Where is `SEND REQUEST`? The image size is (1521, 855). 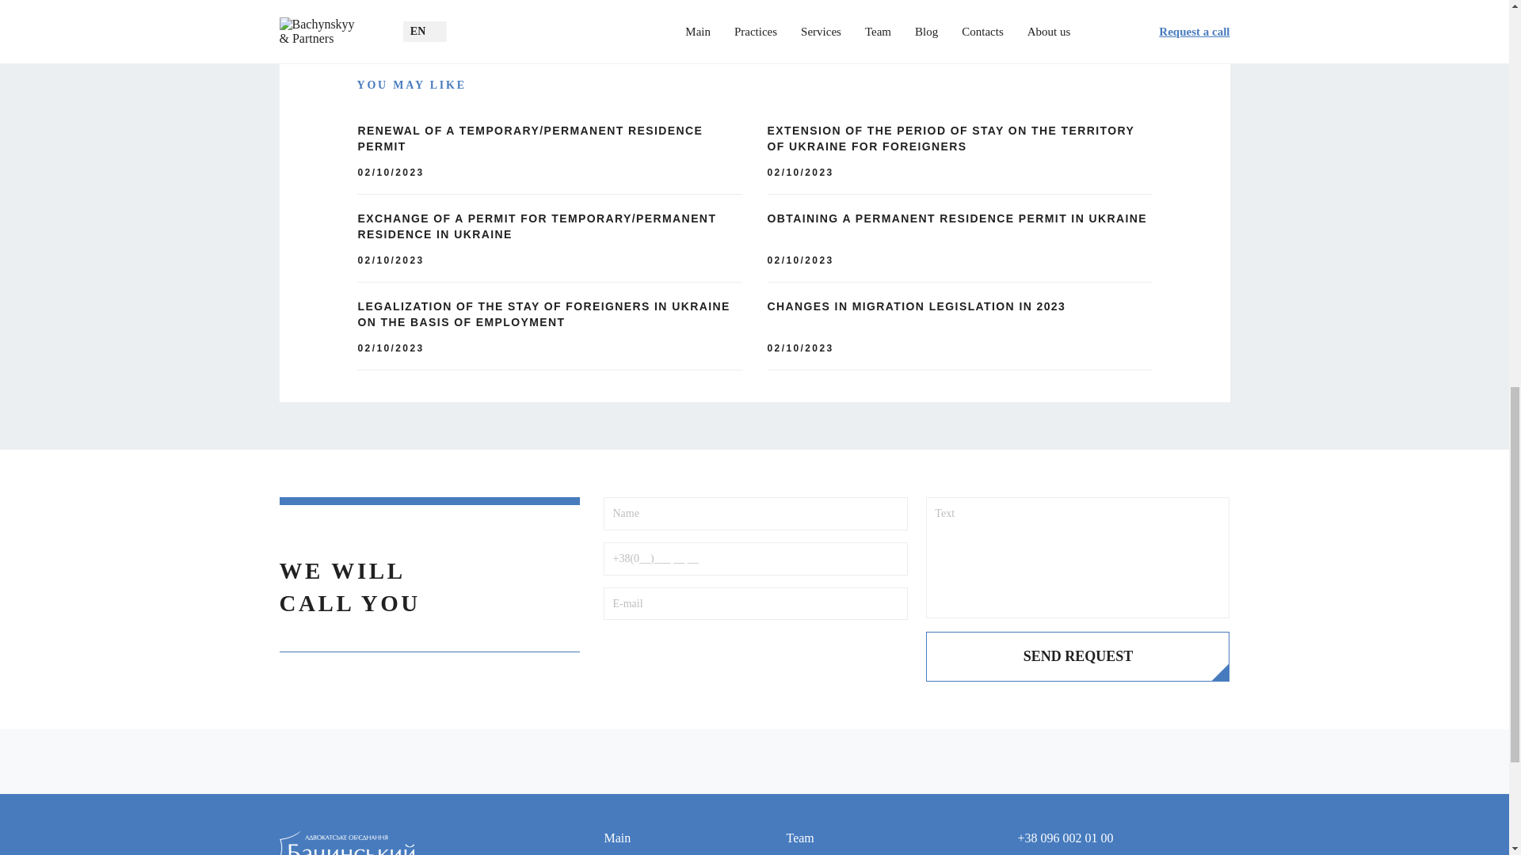 SEND REQUEST is located at coordinates (1077, 656).